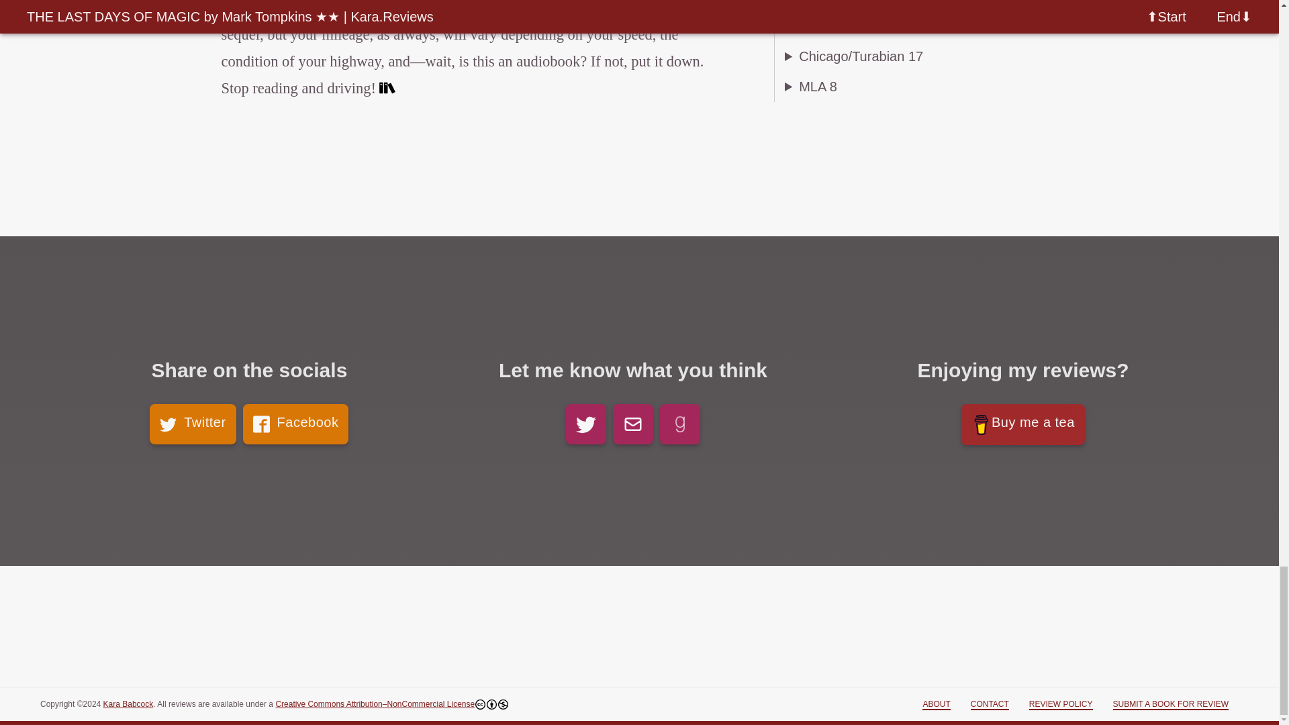 Image resolution: width=1289 pixels, height=725 pixels. What do you see at coordinates (585, 424) in the screenshot?
I see `Talk to me on Twitter` at bounding box center [585, 424].